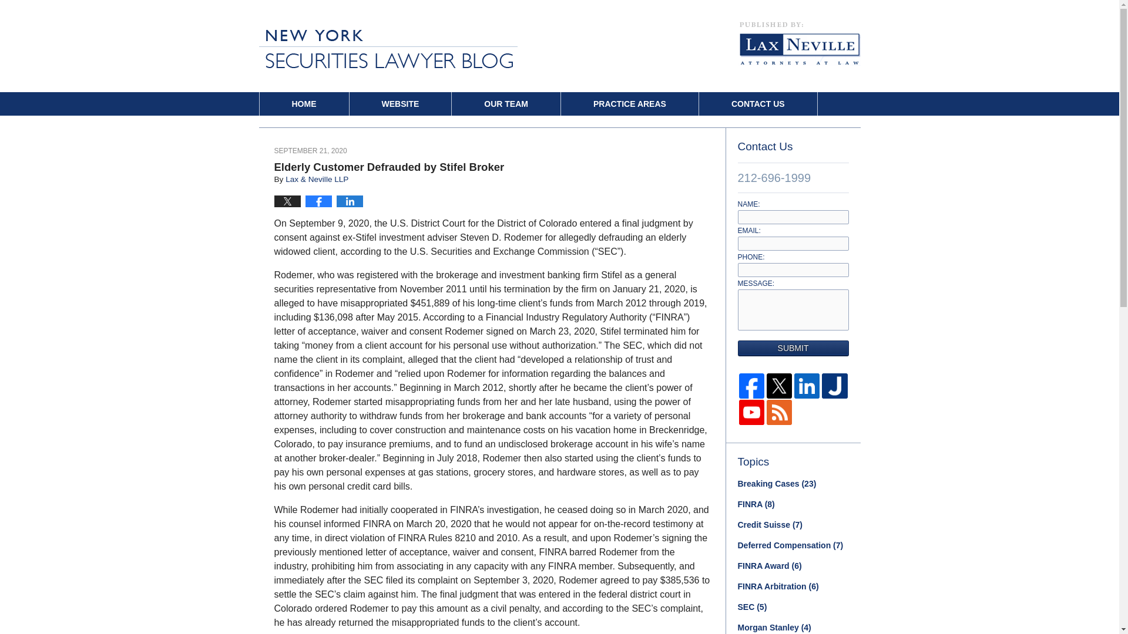 This screenshot has height=634, width=1128. Describe the element at coordinates (793, 348) in the screenshot. I see `SUBMIT` at that location.